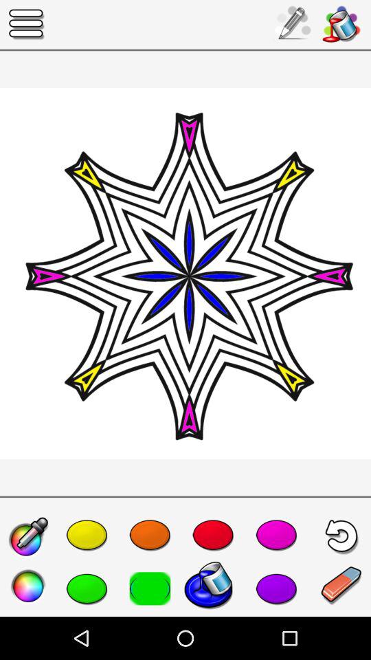 The image size is (371, 660). Describe the element at coordinates (87, 588) in the screenshot. I see `select the green color` at that location.